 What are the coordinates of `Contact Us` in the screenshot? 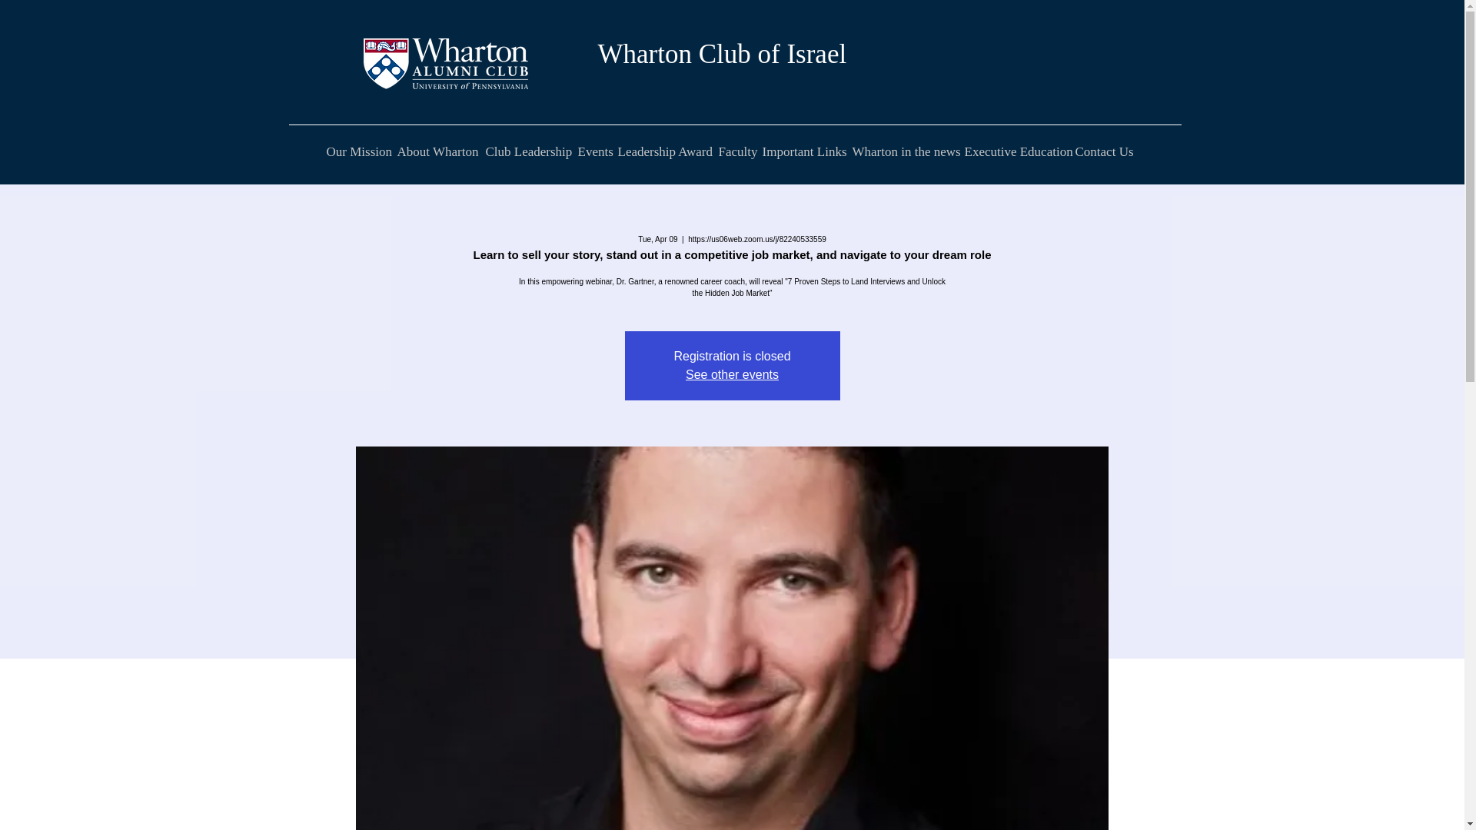 It's located at (1102, 151).